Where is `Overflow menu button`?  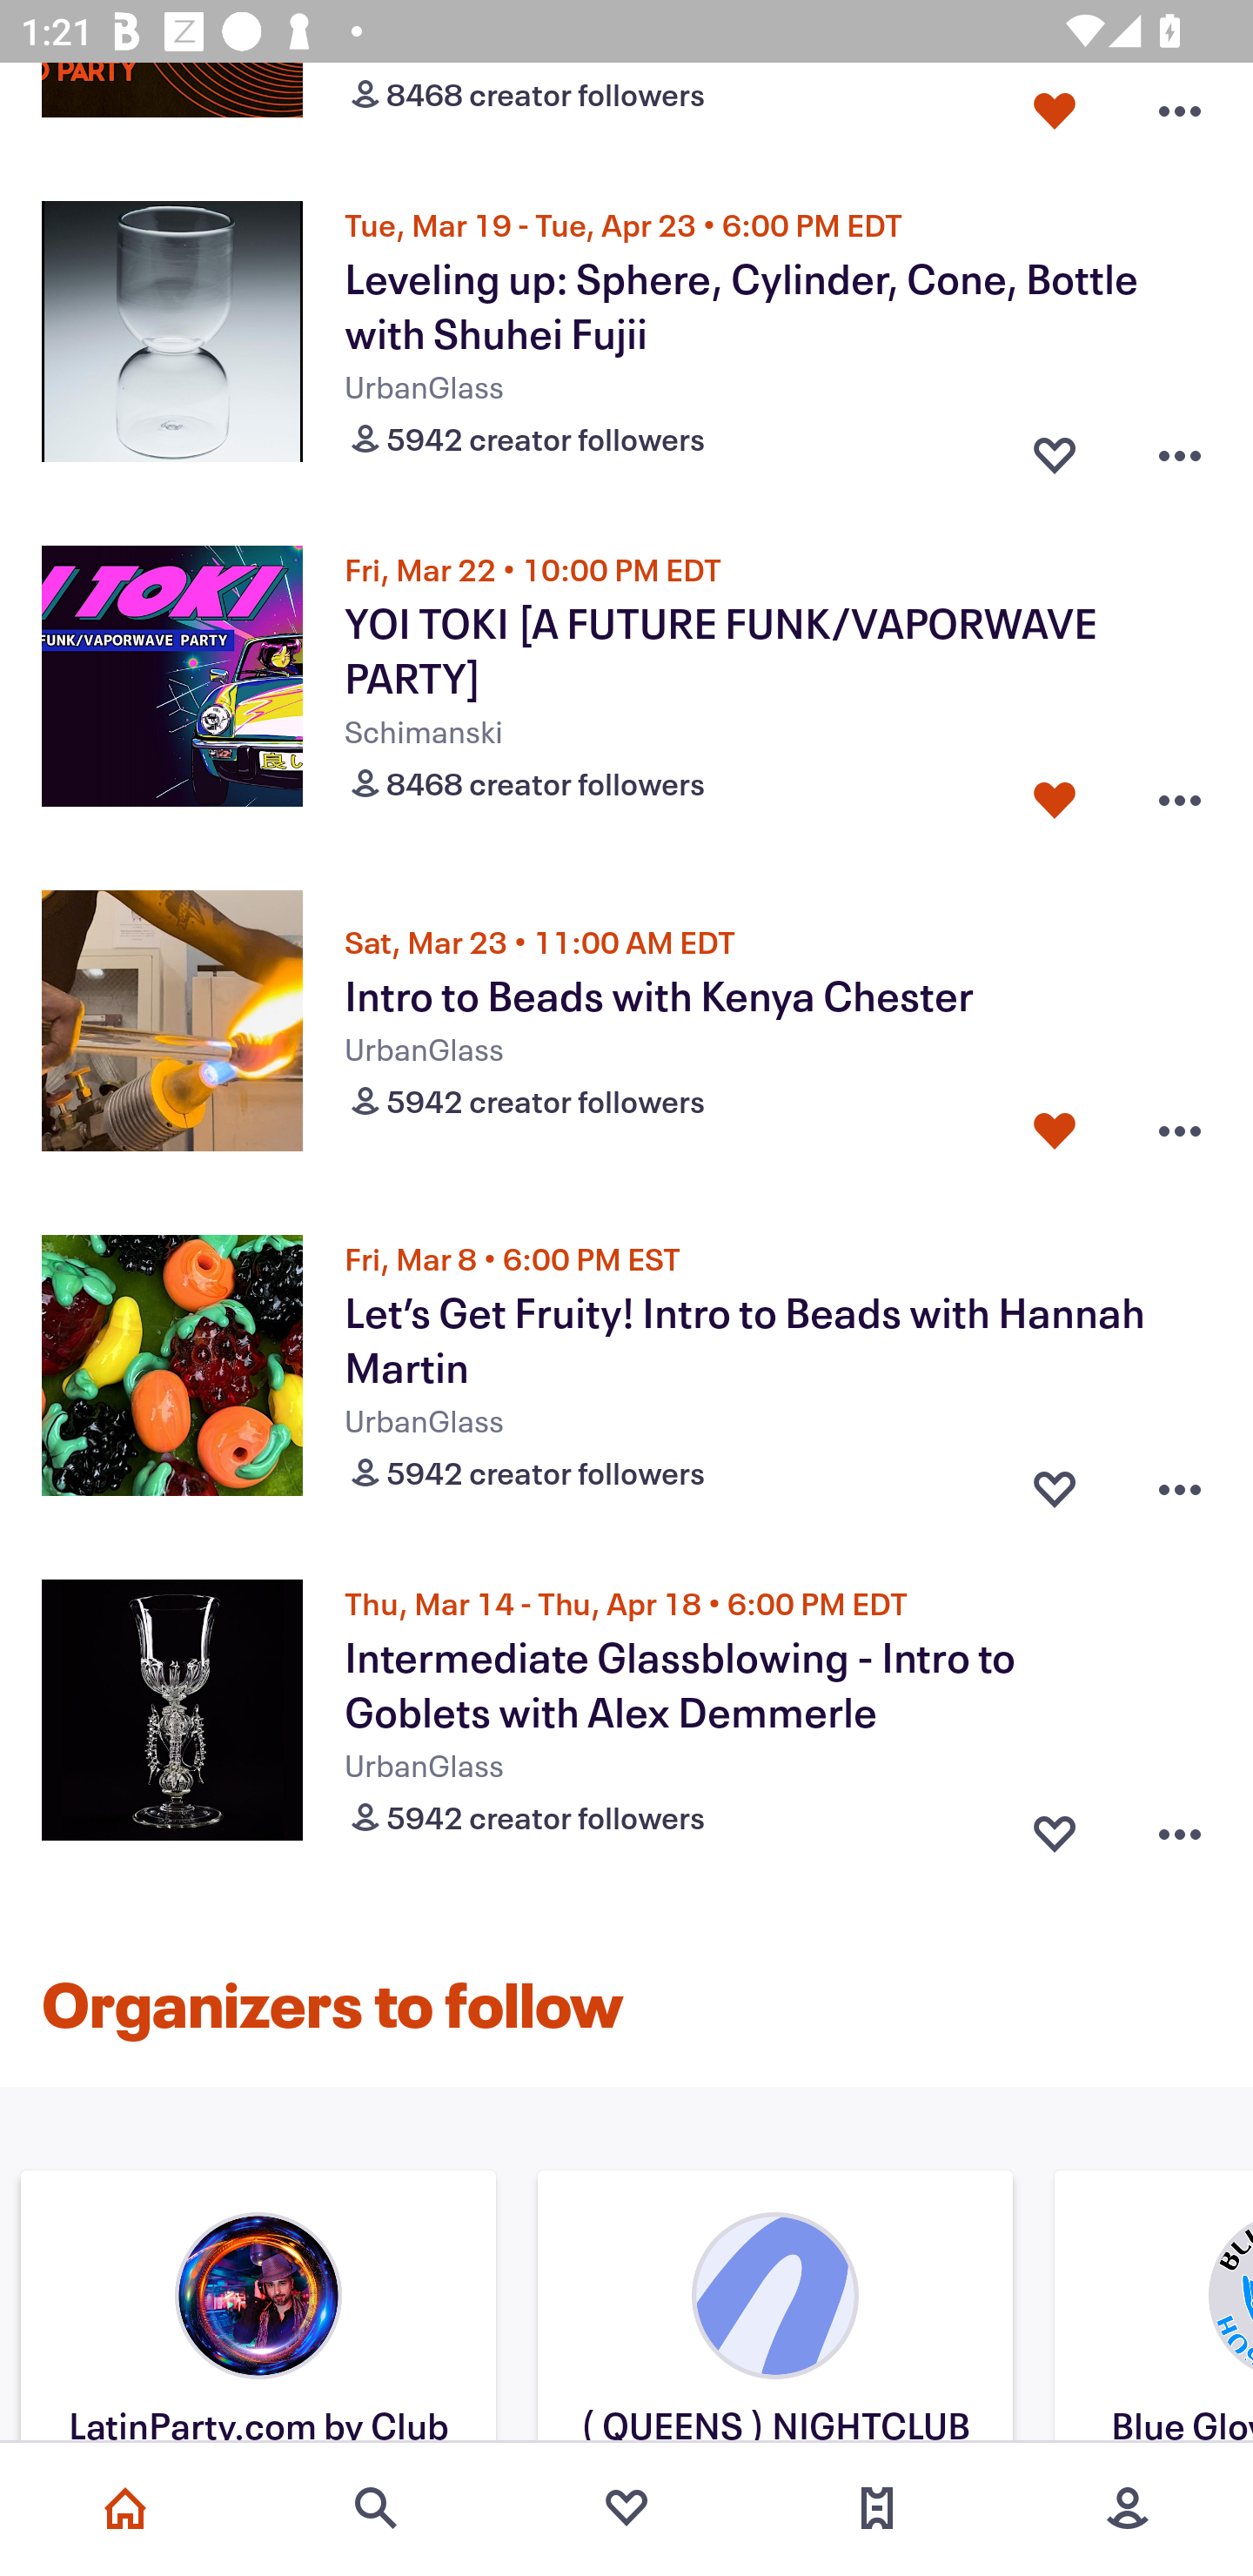 Overflow menu button is located at coordinates (1180, 449).